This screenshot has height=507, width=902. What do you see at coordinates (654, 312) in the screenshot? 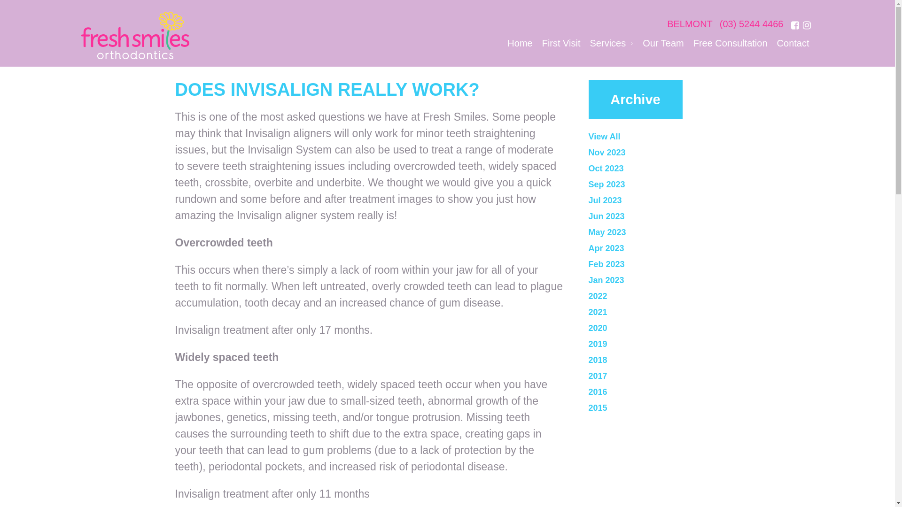
I see `2021` at bounding box center [654, 312].